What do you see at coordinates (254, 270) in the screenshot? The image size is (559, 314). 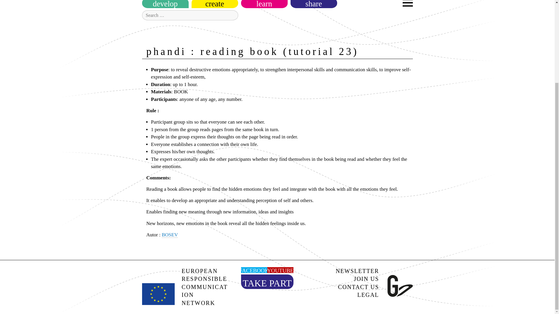 I see `FACEBOOK` at bounding box center [254, 270].